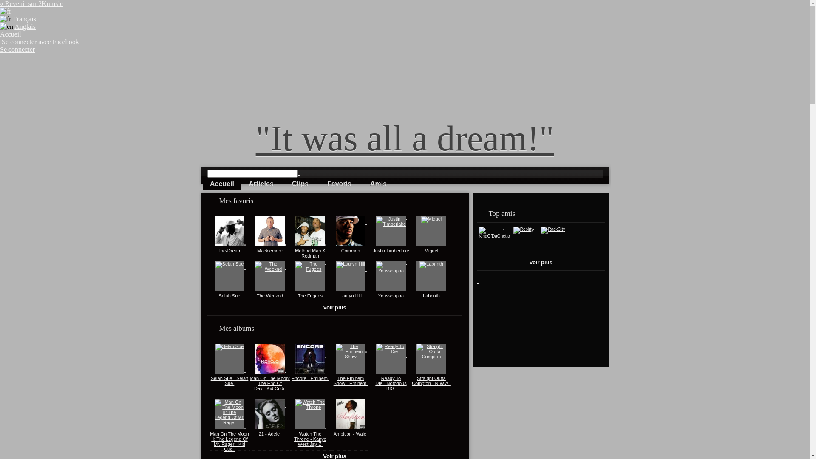 The height and width of the screenshot is (459, 816). Describe the element at coordinates (351, 434) in the screenshot. I see `Ambition - Wale ` at that location.